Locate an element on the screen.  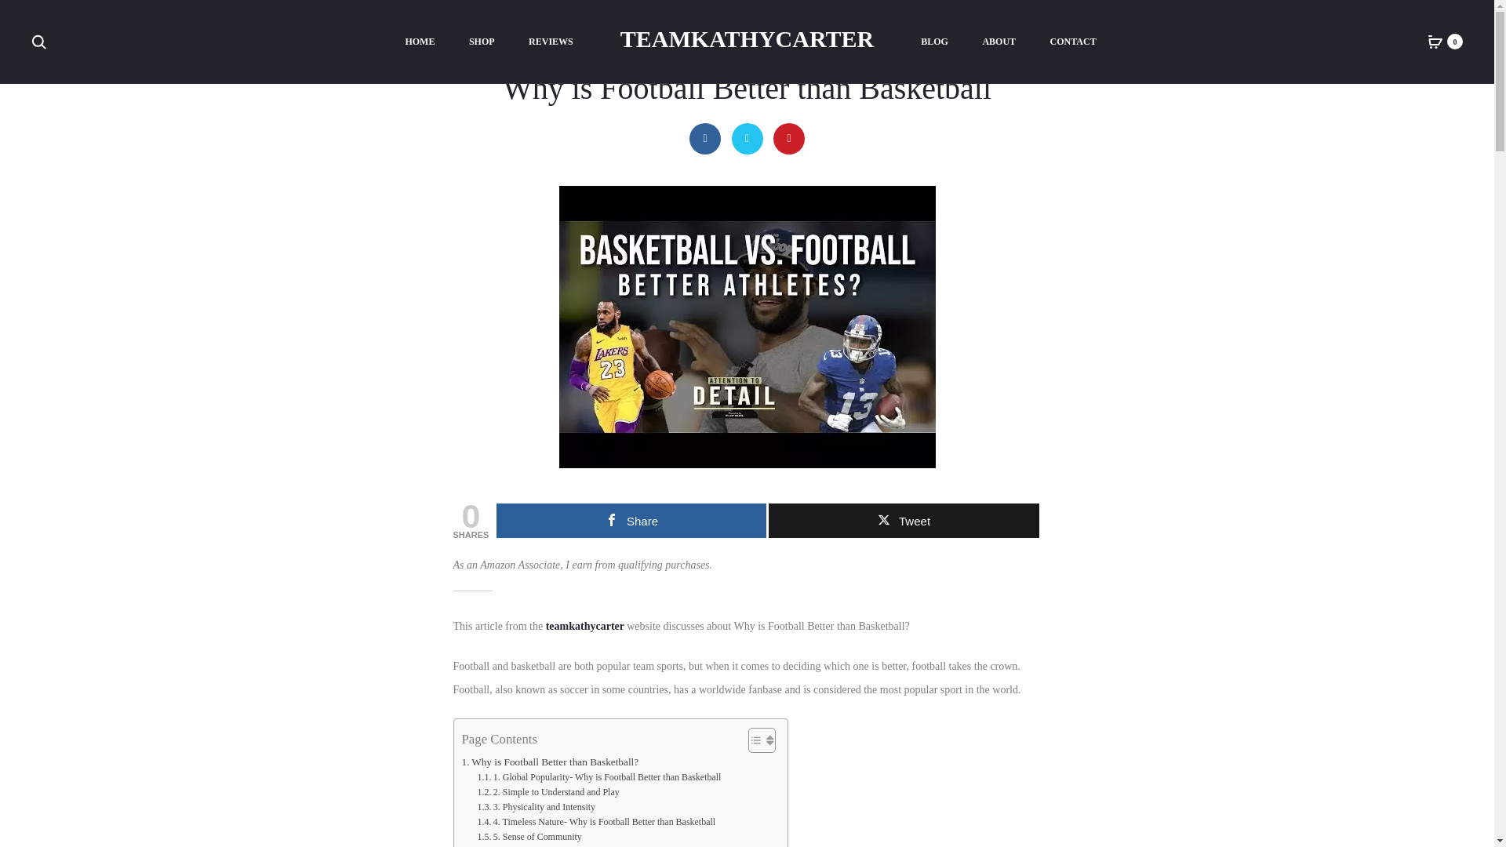
1. Global Popularity- Why is Football Better than Basketball is located at coordinates (599, 777).